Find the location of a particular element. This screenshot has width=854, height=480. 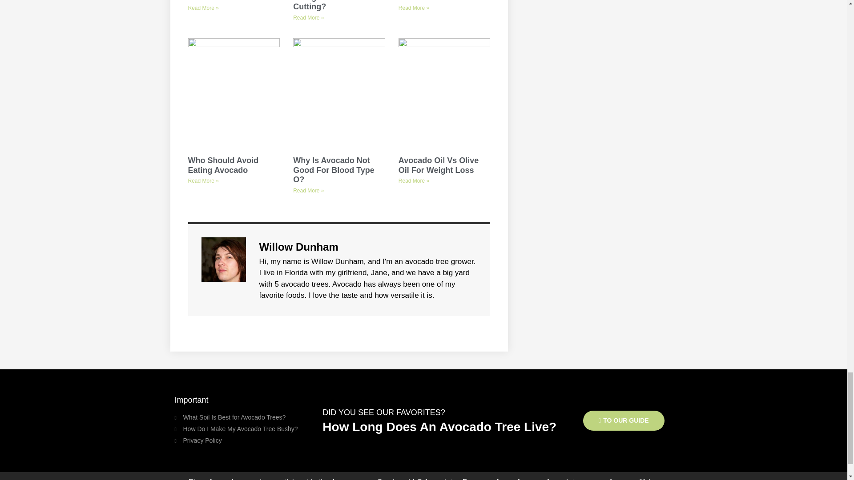

Should Avocado Be Refrigerated After Cutting? is located at coordinates (330, 5).